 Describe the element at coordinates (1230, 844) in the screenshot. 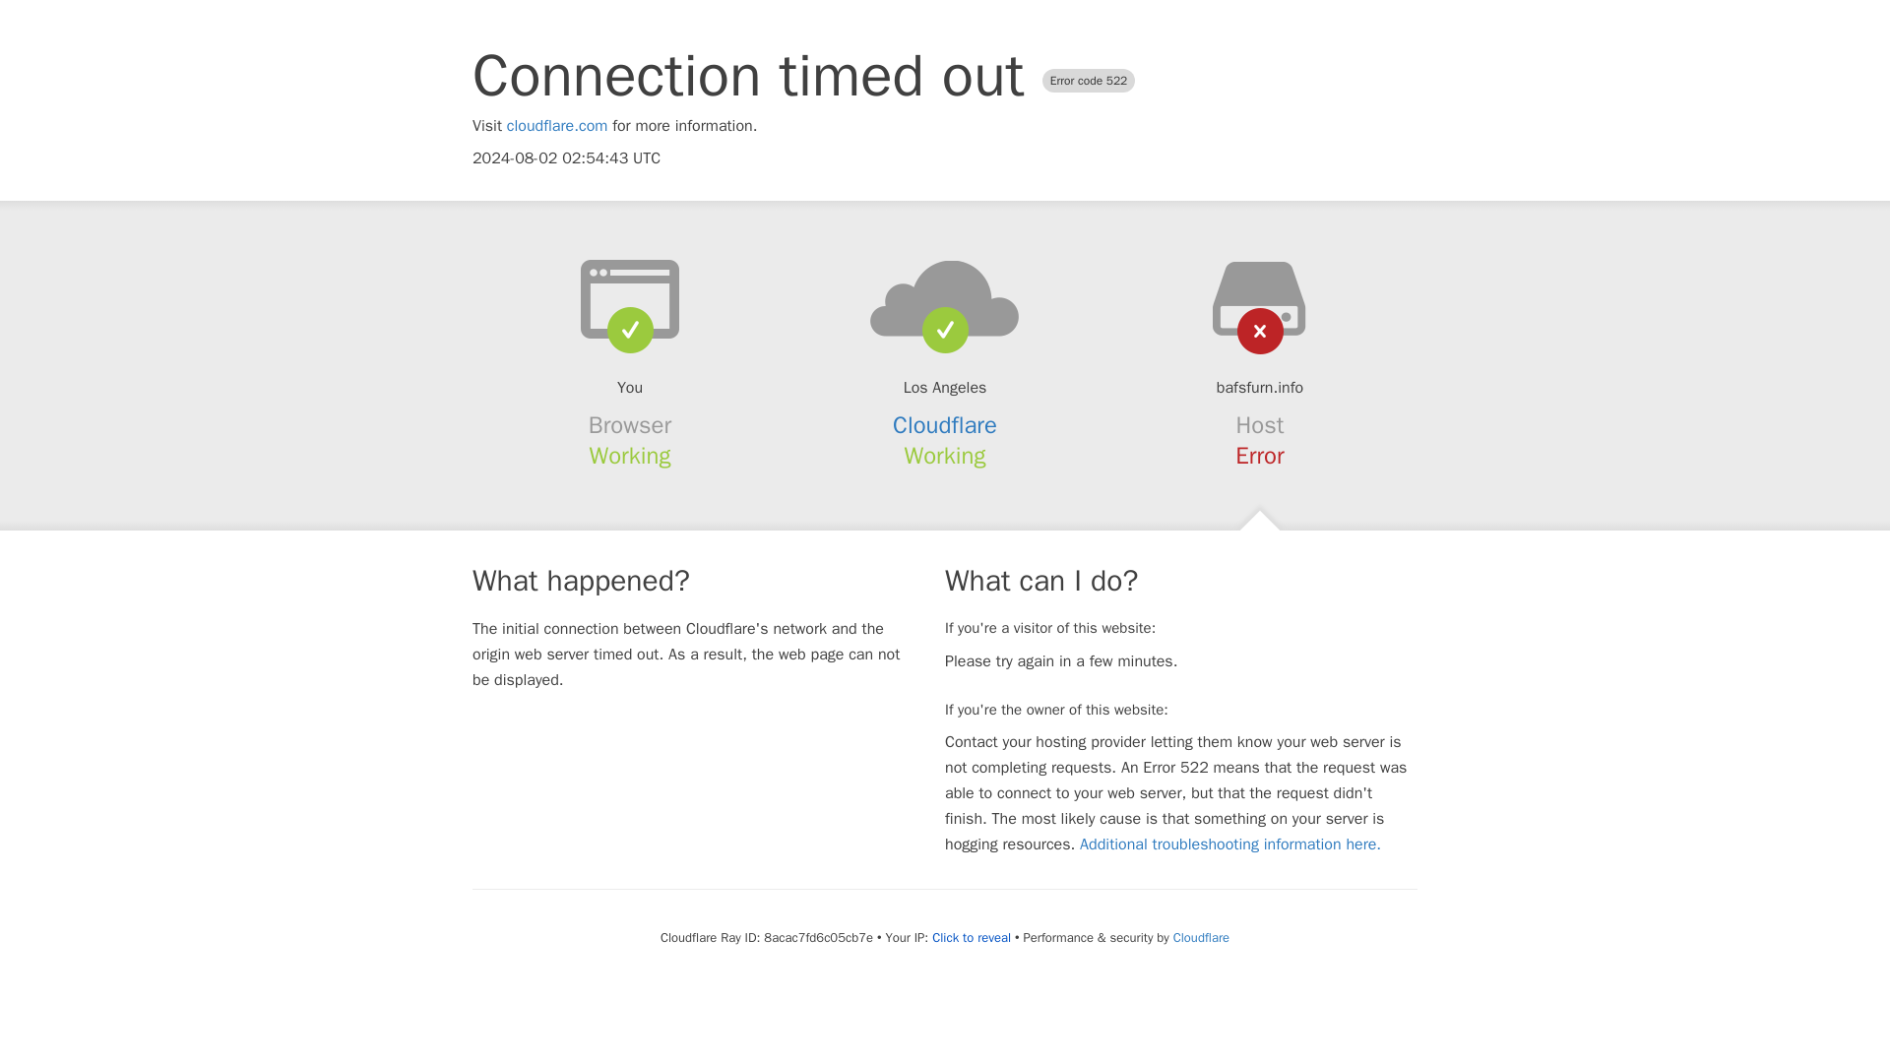

I see `Additional troubleshooting information here.` at that location.